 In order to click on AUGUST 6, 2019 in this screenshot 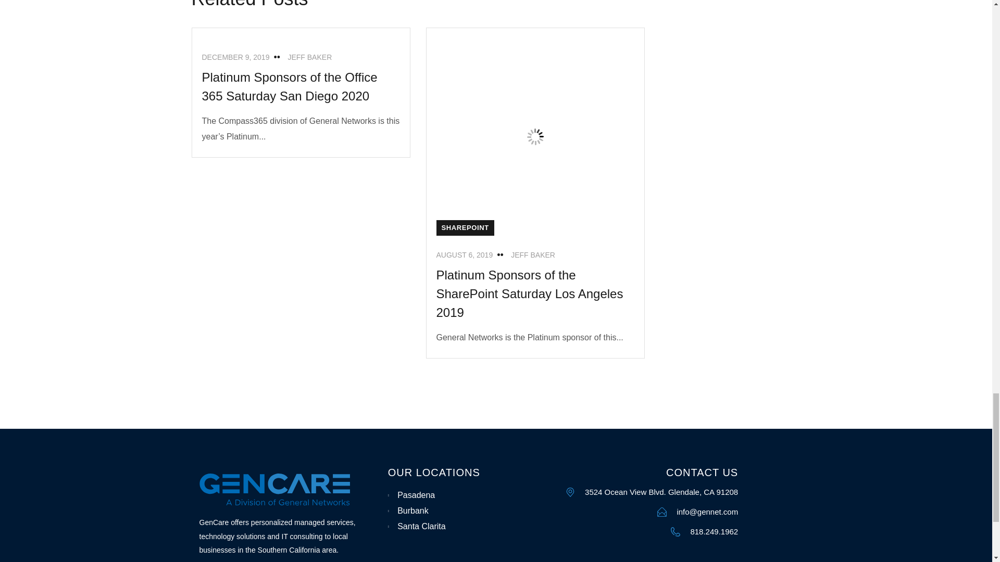, I will do `click(465, 254)`.